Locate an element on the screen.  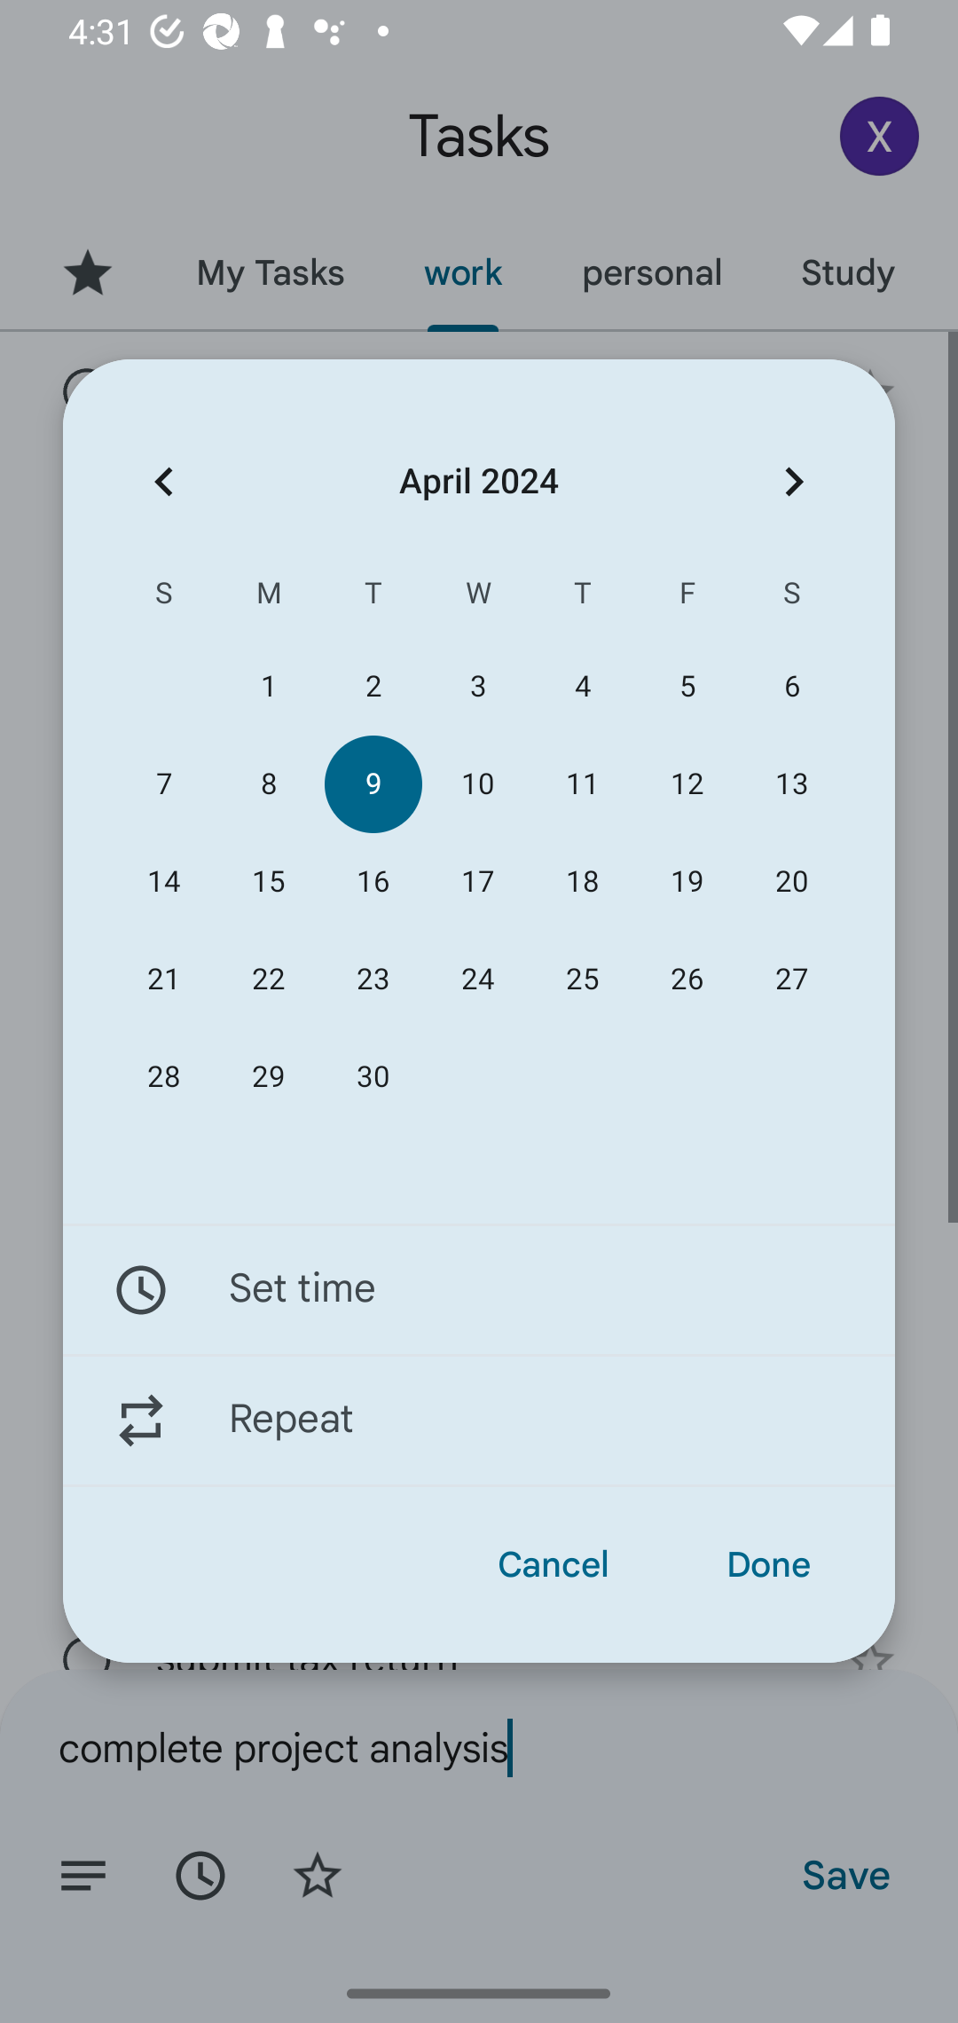
28 28 April 2024 is located at coordinates (164, 1077).